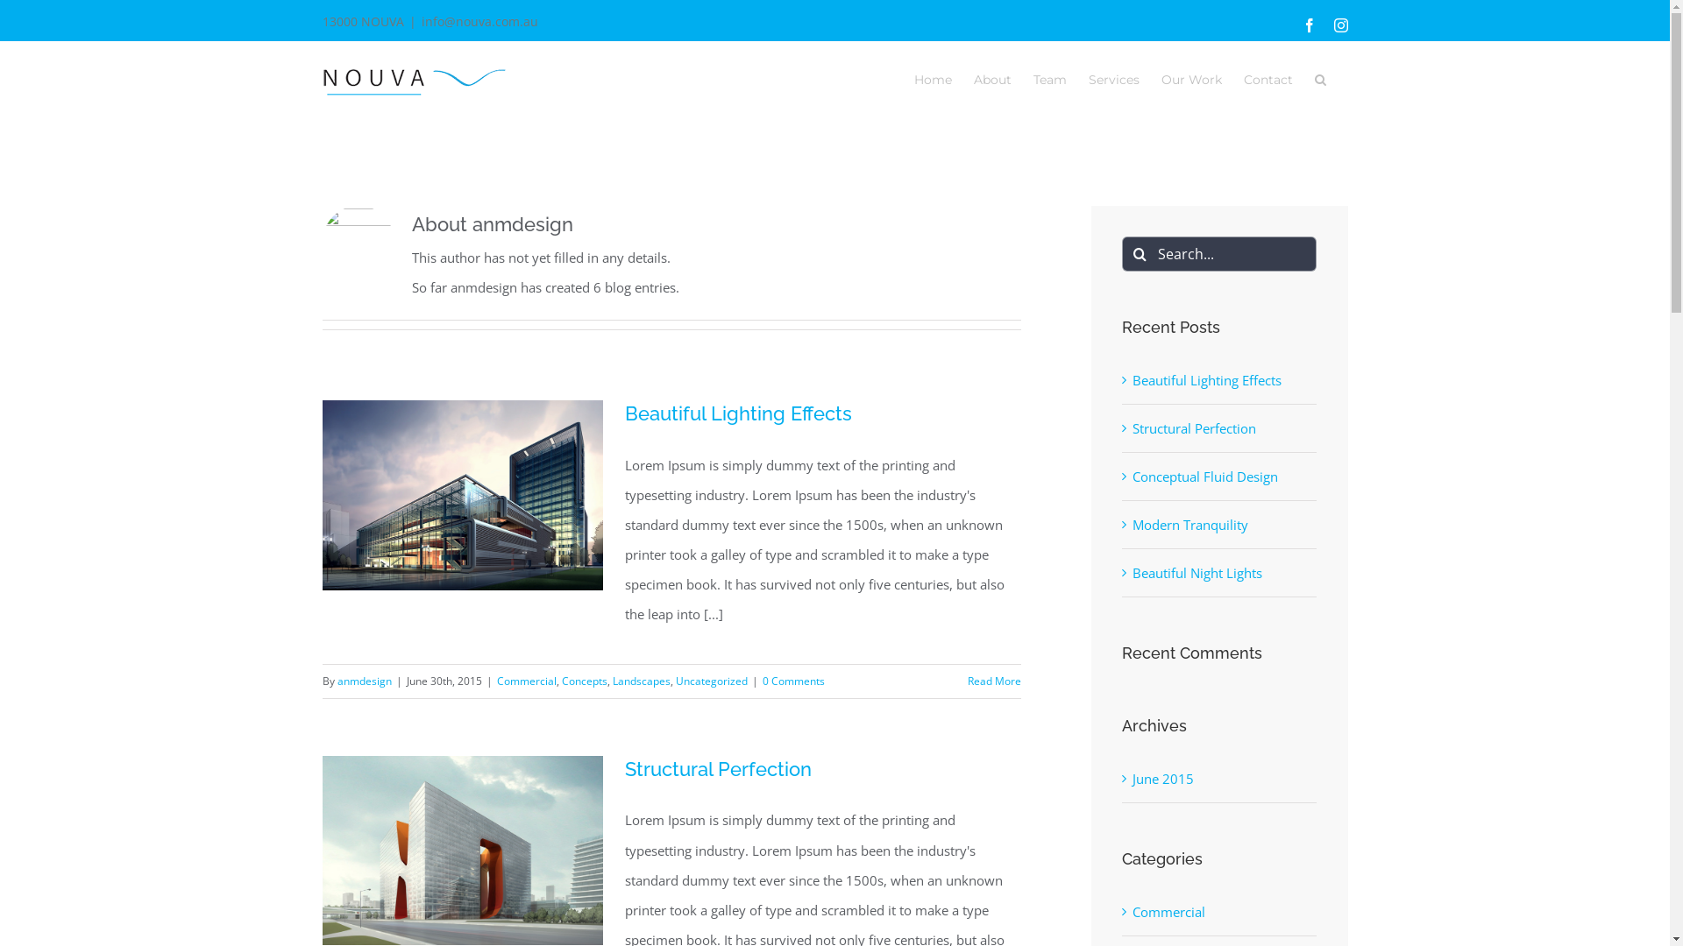 The height and width of the screenshot is (946, 1683). What do you see at coordinates (1220, 912) in the screenshot?
I see `Commercial` at bounding box center [1220, 912].